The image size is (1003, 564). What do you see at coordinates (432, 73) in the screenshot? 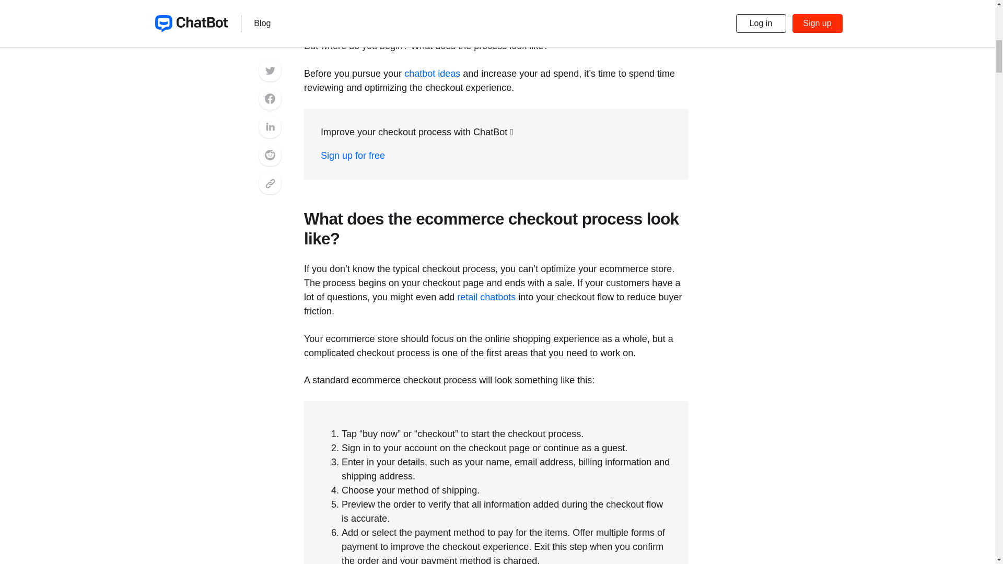
I see `chatbot ideas` at bounding box center [432, 73].